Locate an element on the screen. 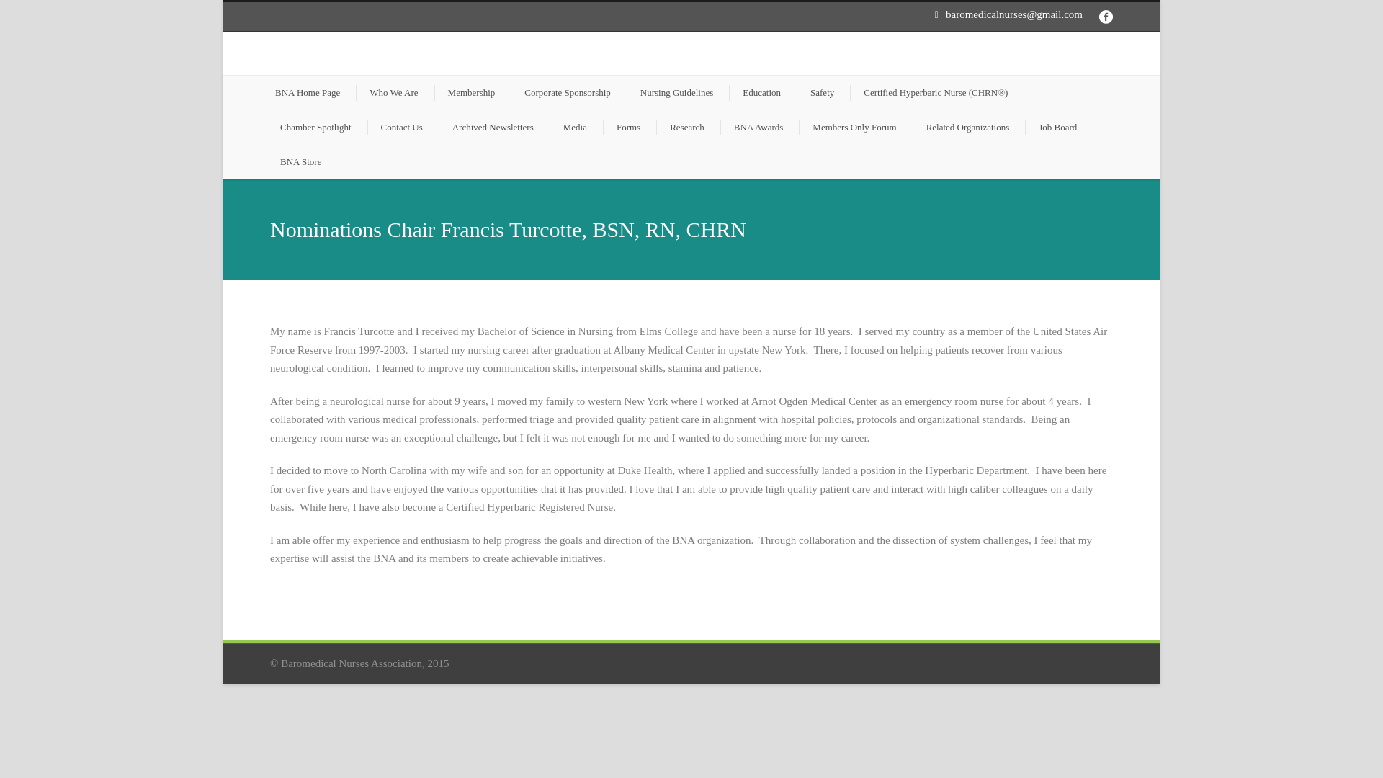 The height and width of the screenshot is (778, 1383). Chamber Spotlight is located at coordinates (311, 127).